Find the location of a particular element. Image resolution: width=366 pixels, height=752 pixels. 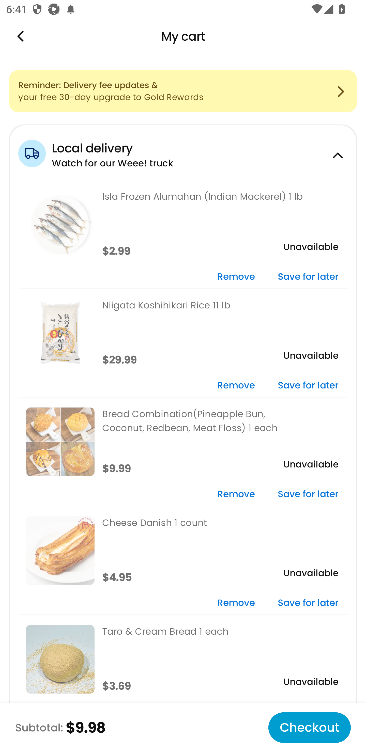

Save for later is located at coordinates (308, 386).